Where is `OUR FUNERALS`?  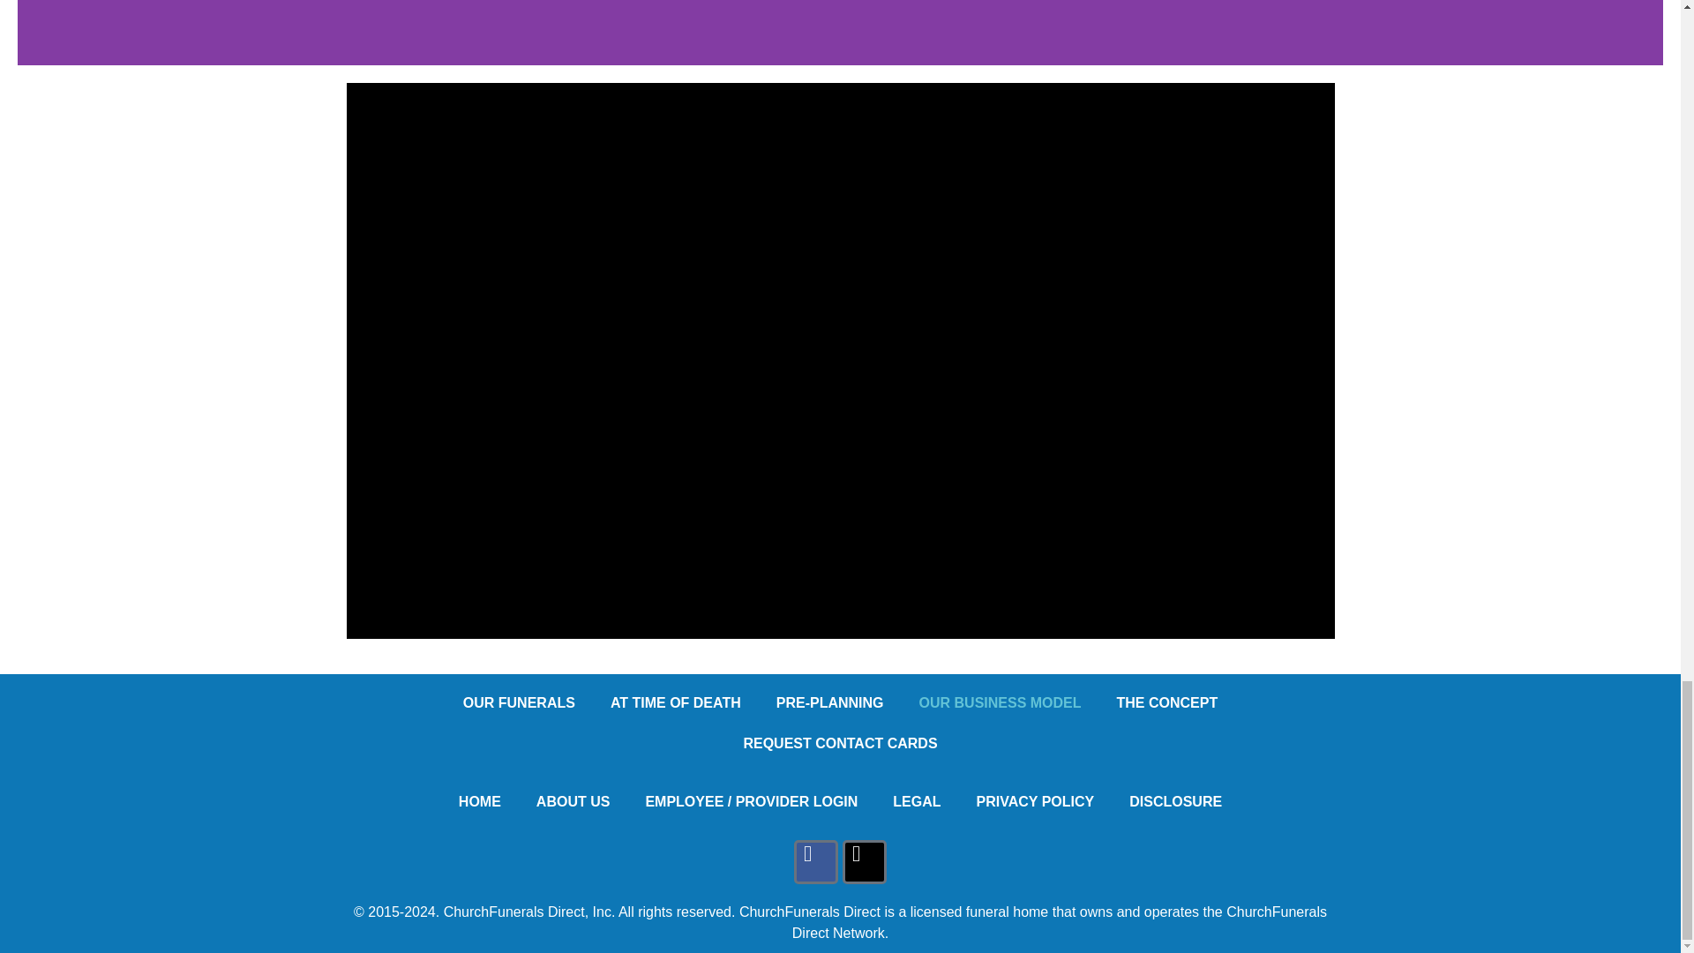
OUR FUNERALS is located at coordinates (519, 702).